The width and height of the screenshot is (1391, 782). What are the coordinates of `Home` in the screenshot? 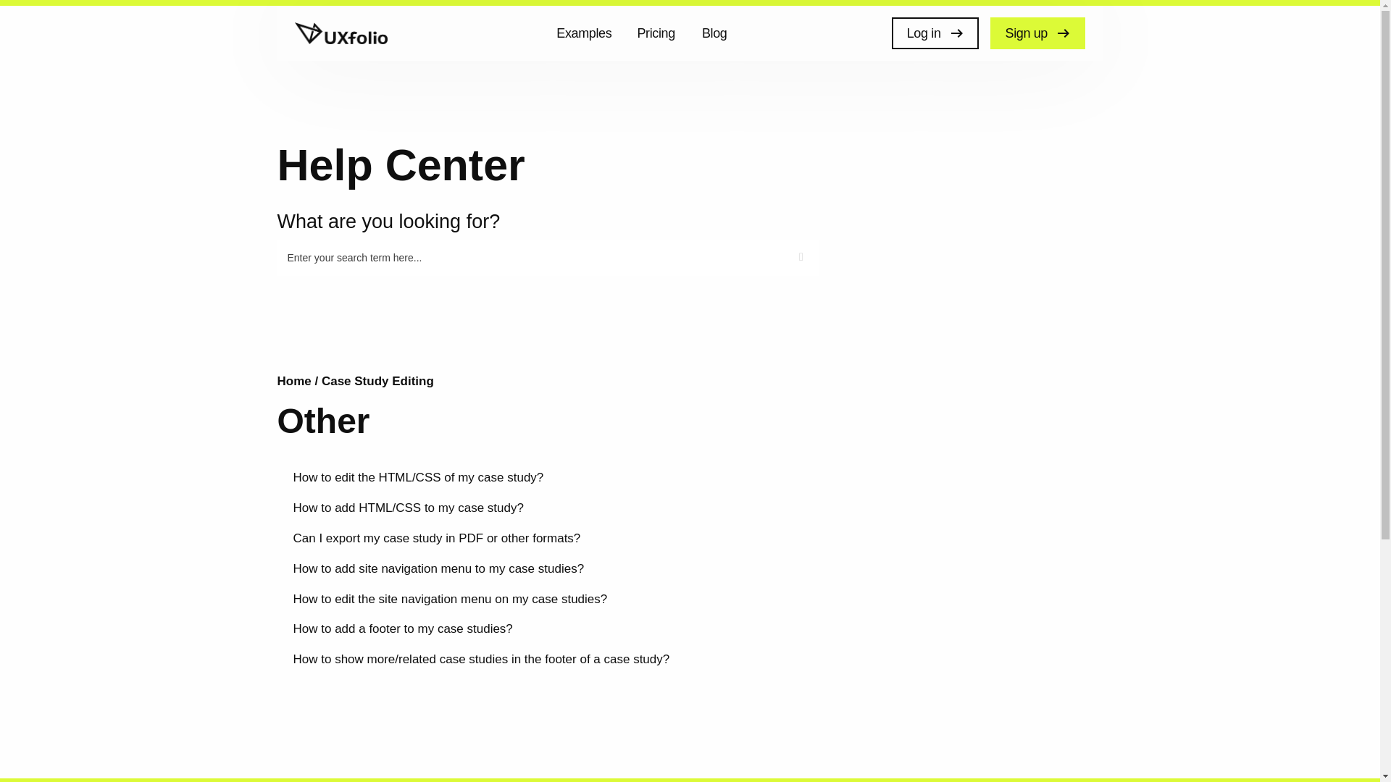 It's located at (296, 381).